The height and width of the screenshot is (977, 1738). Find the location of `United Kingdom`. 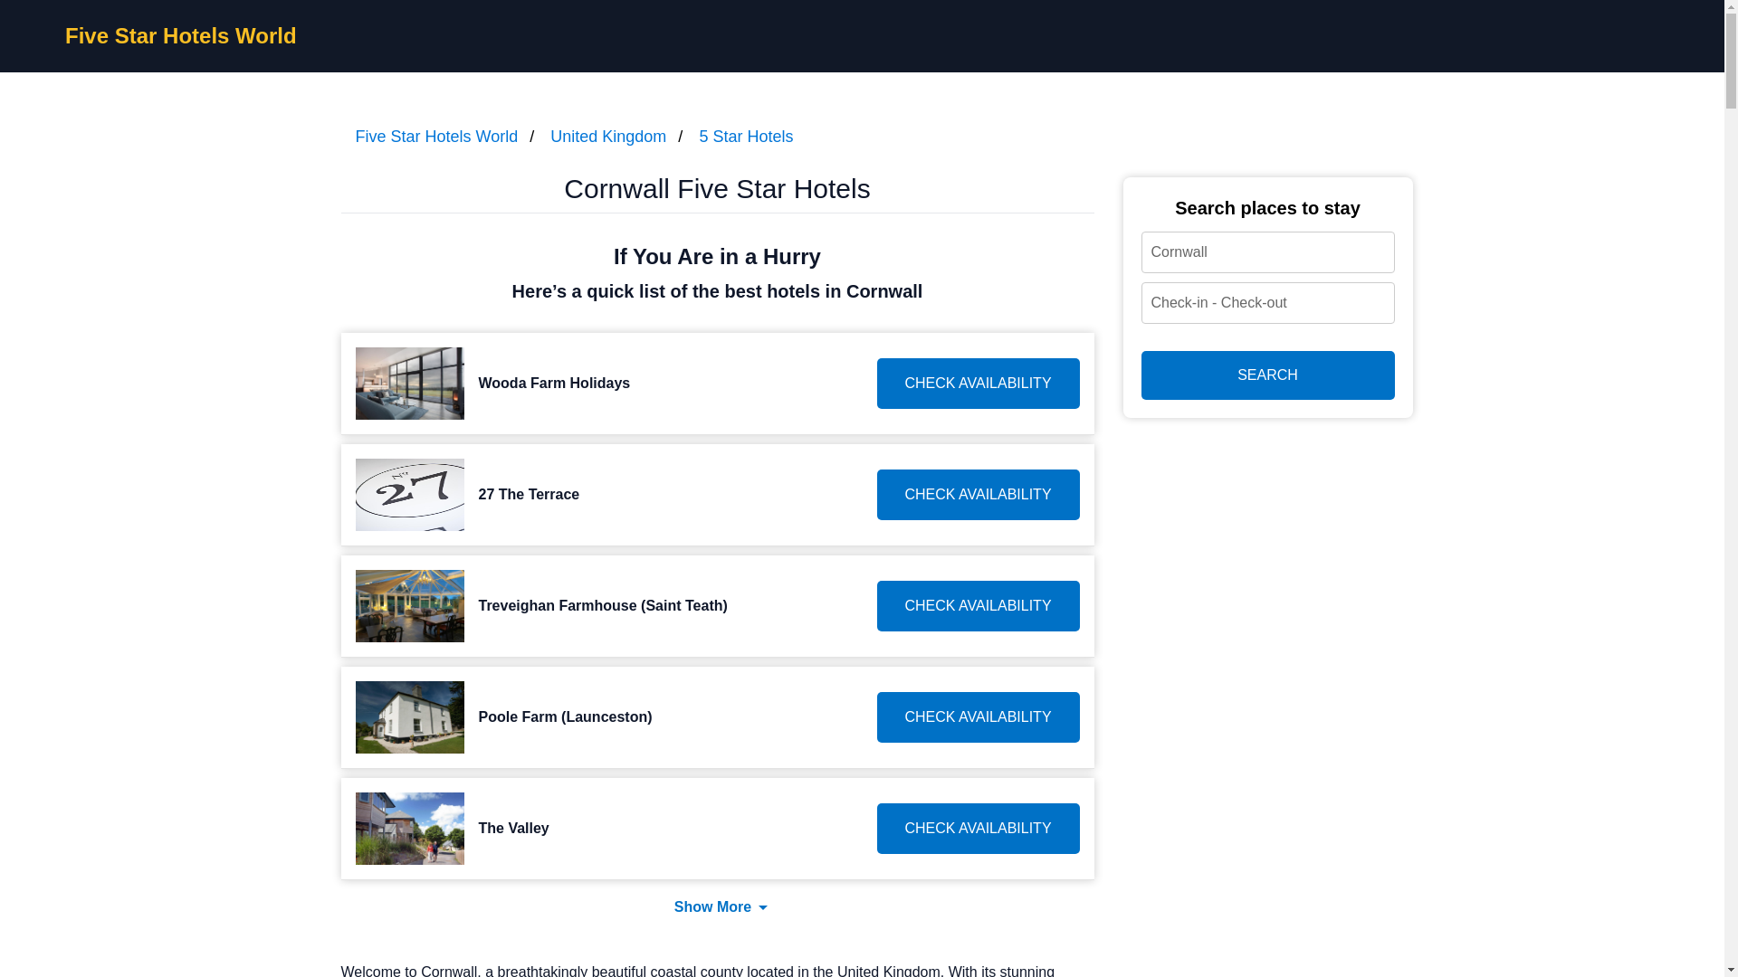

United Kingdom is located at coordinates (608, 136).